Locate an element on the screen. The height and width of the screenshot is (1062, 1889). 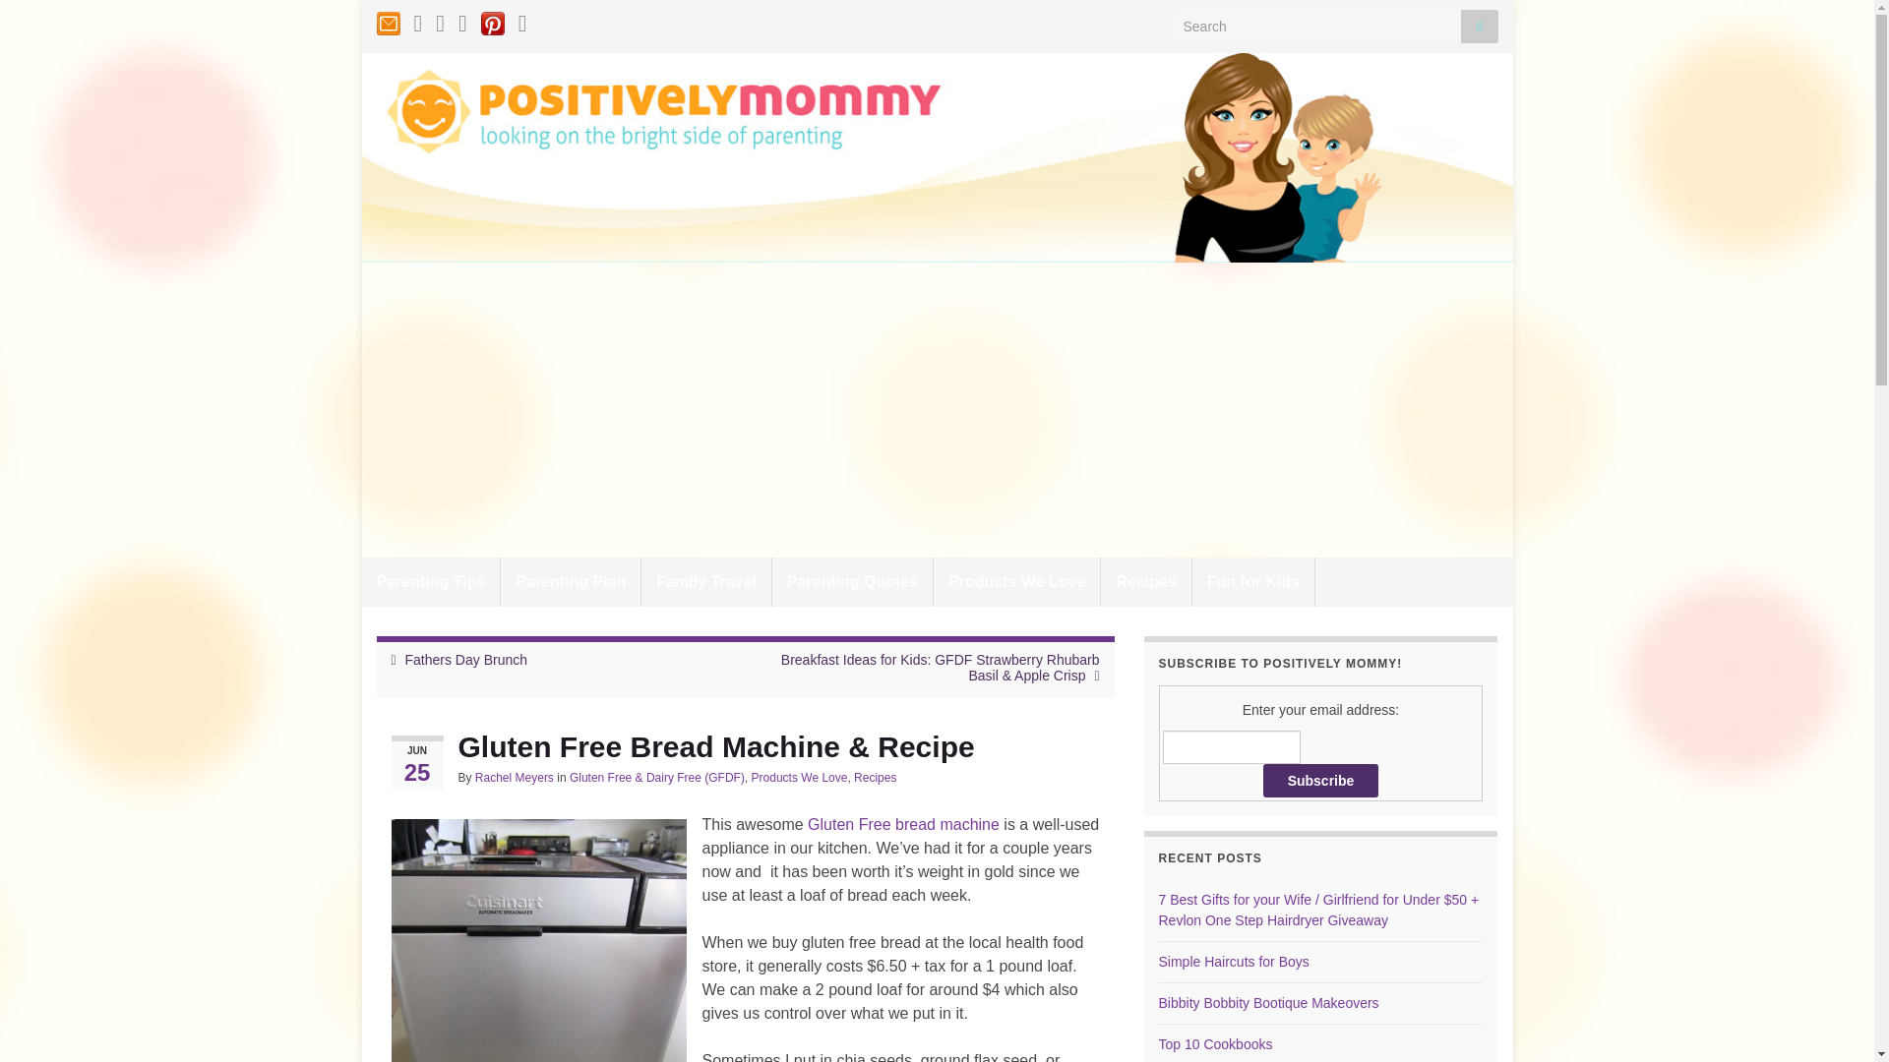
Parenting Quotes is located at coordinates (852, 582).